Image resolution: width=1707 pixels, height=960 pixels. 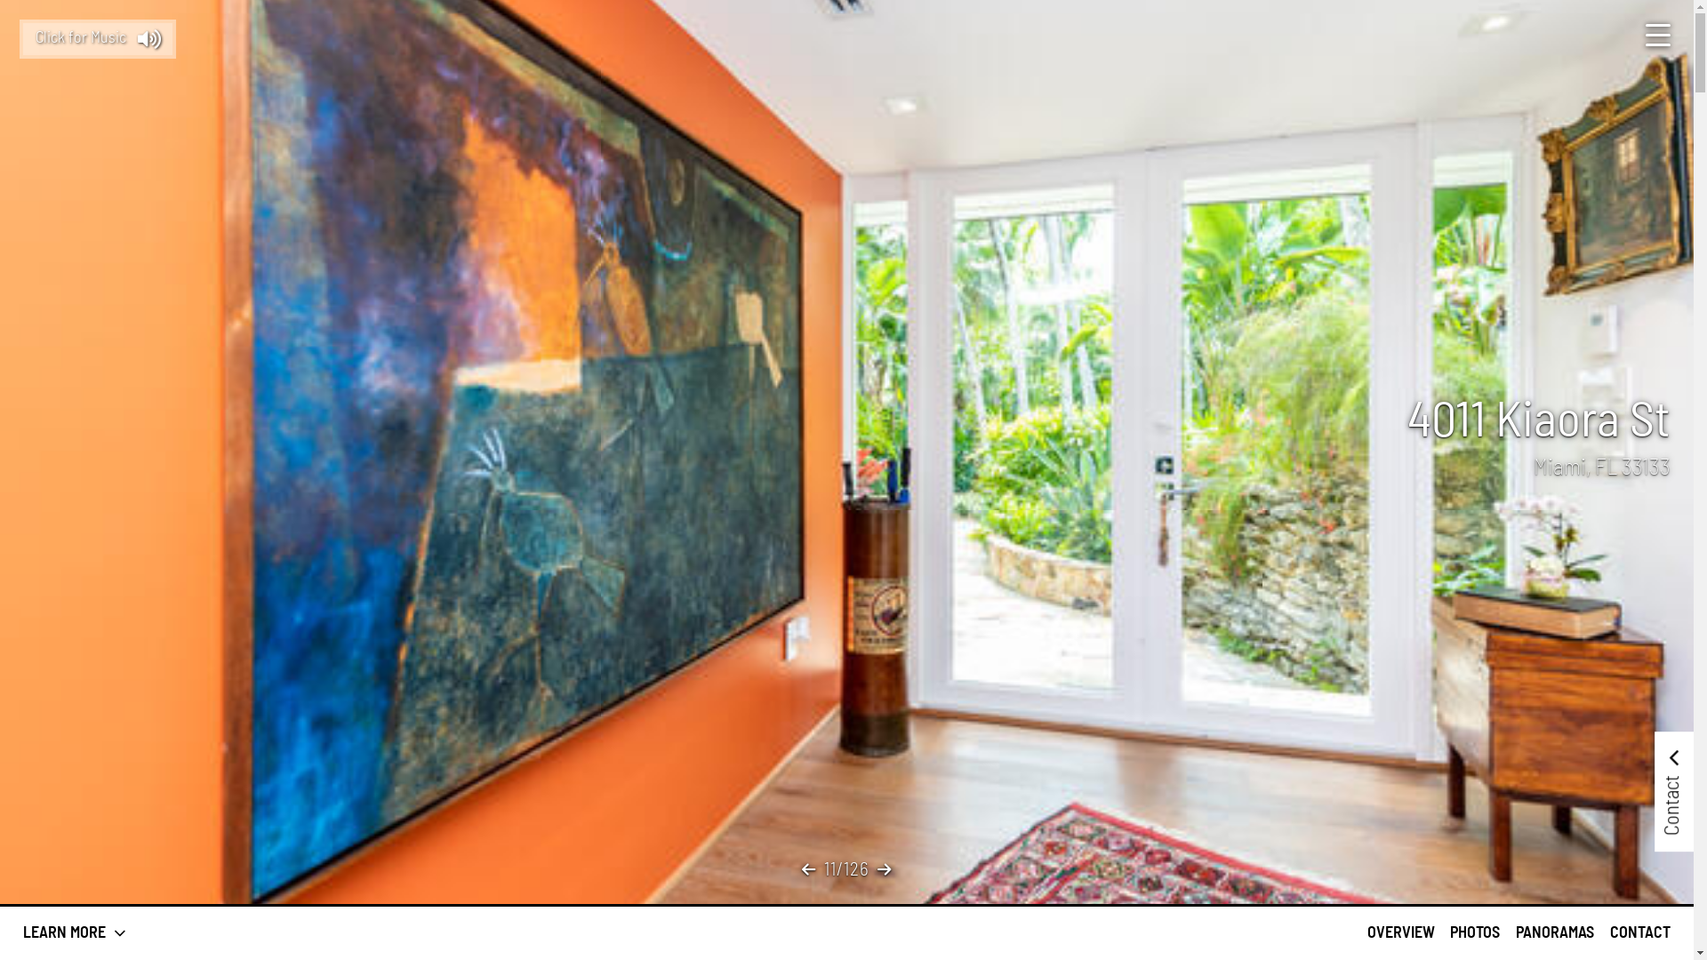 What do you see at coordinates (1555, 933) in the screenshot?
I see `PANORAMAS` at bounding box center [1555, 933].